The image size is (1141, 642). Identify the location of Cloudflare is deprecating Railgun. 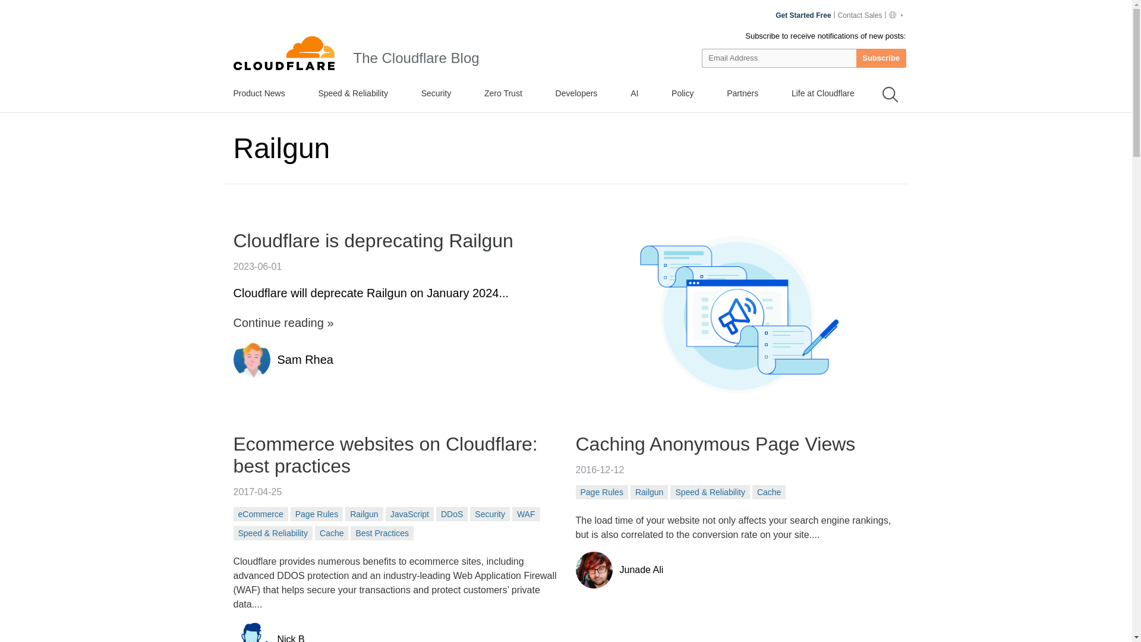
(399, 241).